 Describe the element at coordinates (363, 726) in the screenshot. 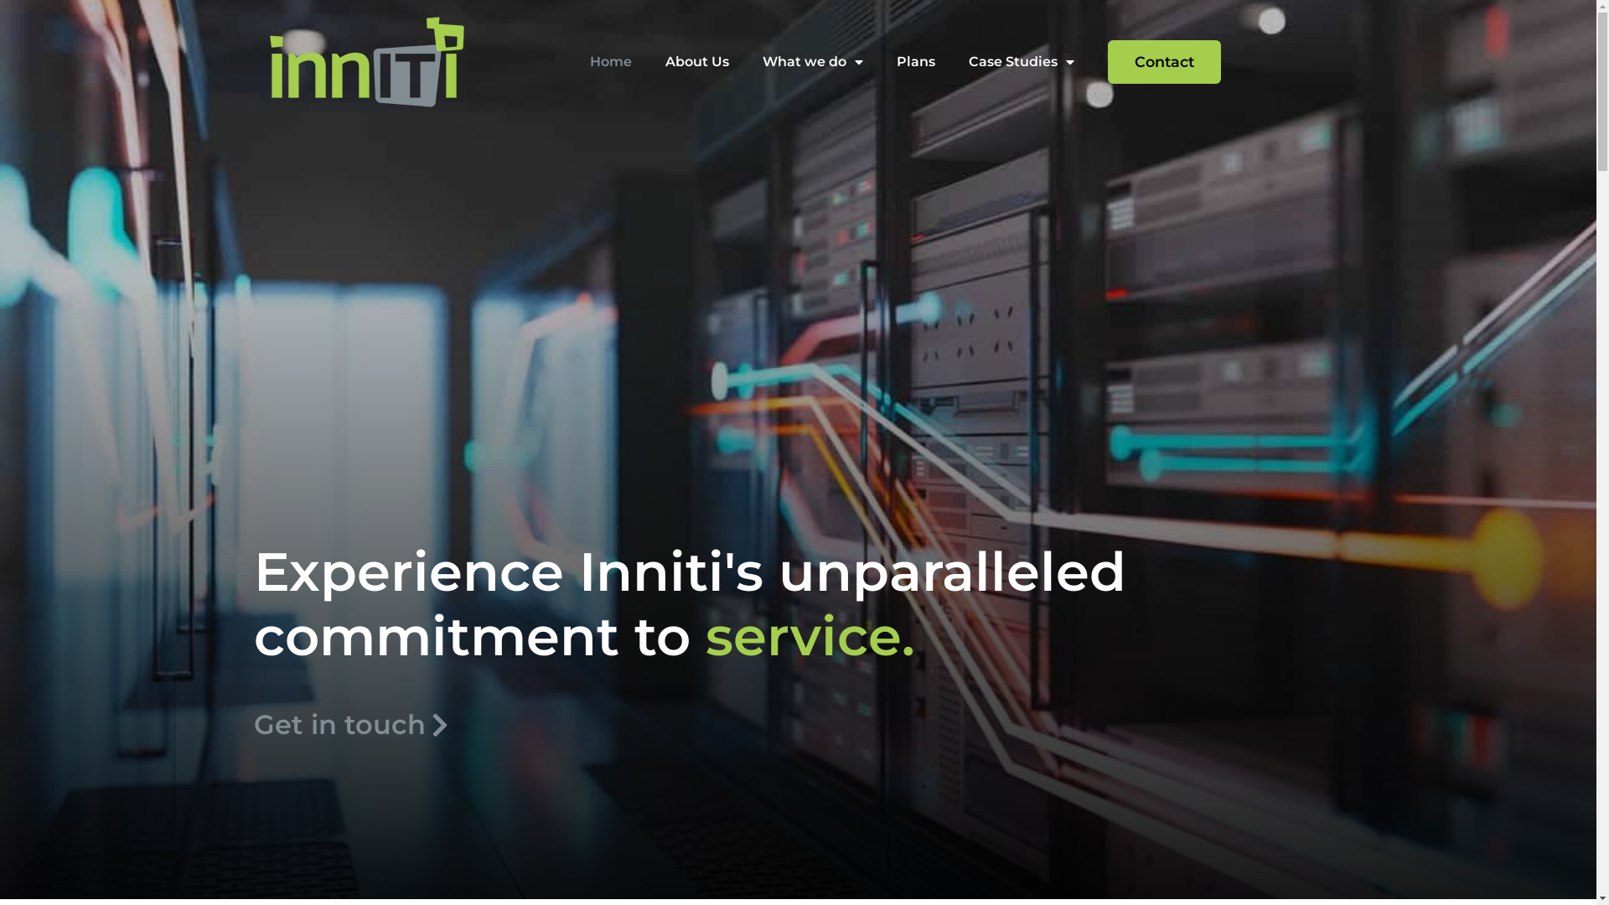

I see `Get in touch` at that location.